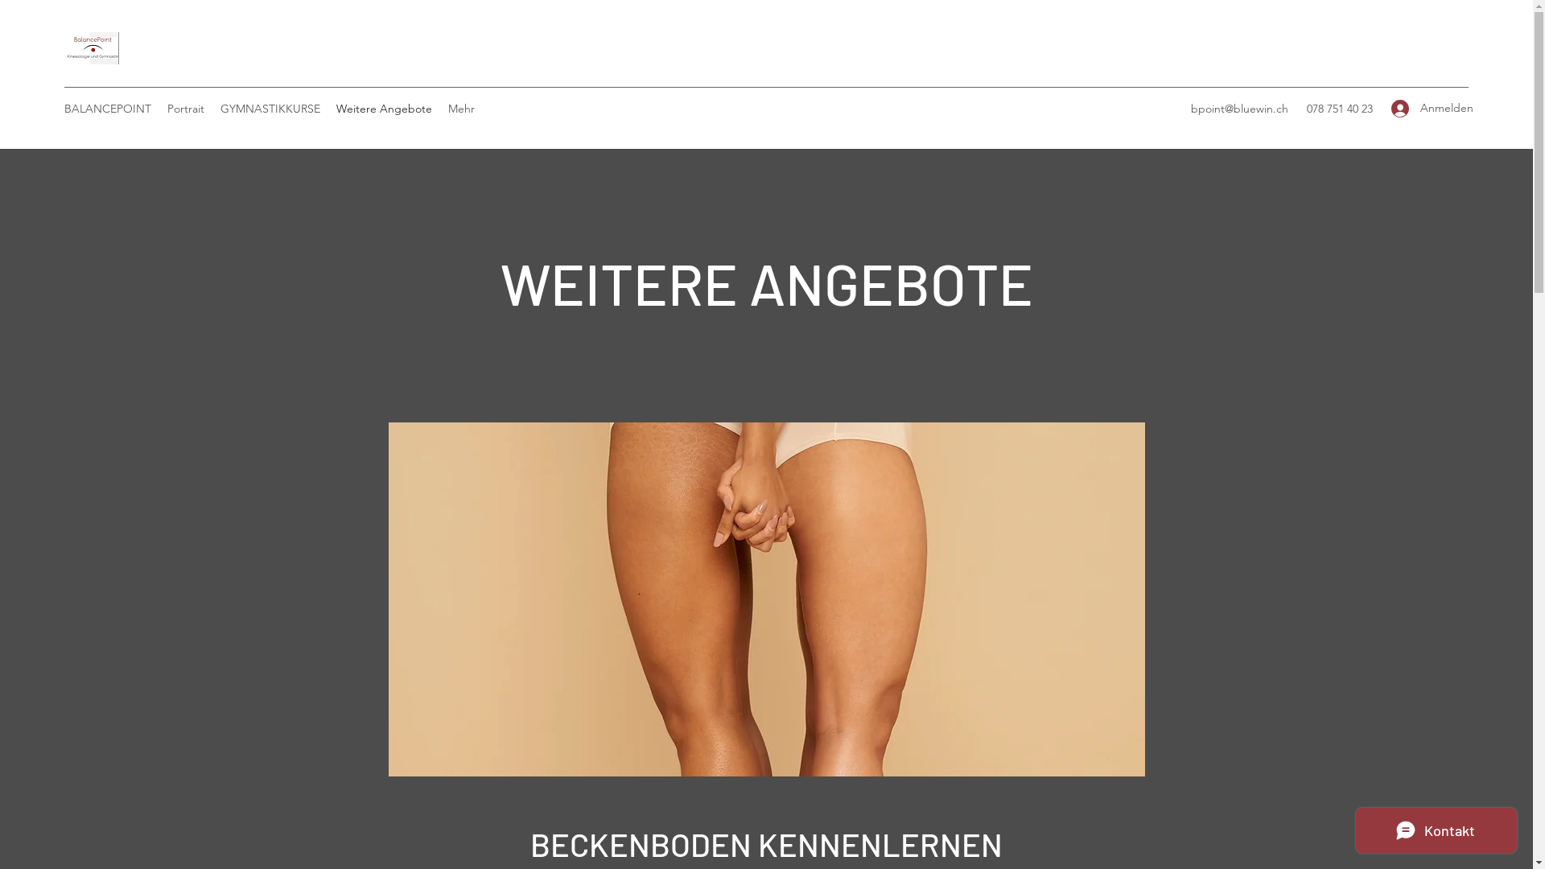 Image resolution: width=1545 pixels, height=869 pixels. What do you see at coordinates (1424, 108) in the screenshot?
I see `Anmelden` at bounding box center [1424, 108].